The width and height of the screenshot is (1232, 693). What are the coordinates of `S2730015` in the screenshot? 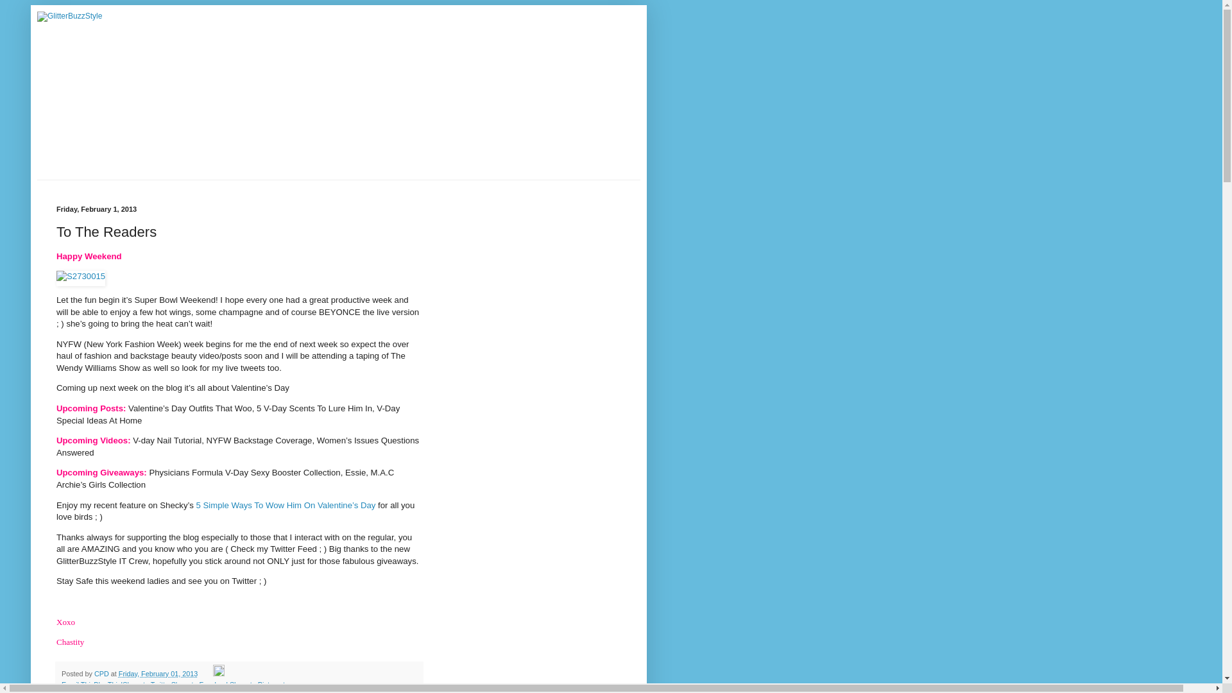 It's located at (81, 278).